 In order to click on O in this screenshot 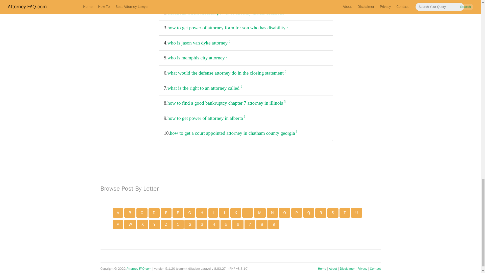, I will do `click(284, 213)`.